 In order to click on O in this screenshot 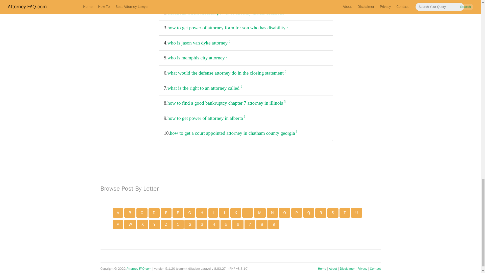, I will do `click(284, 213)`.